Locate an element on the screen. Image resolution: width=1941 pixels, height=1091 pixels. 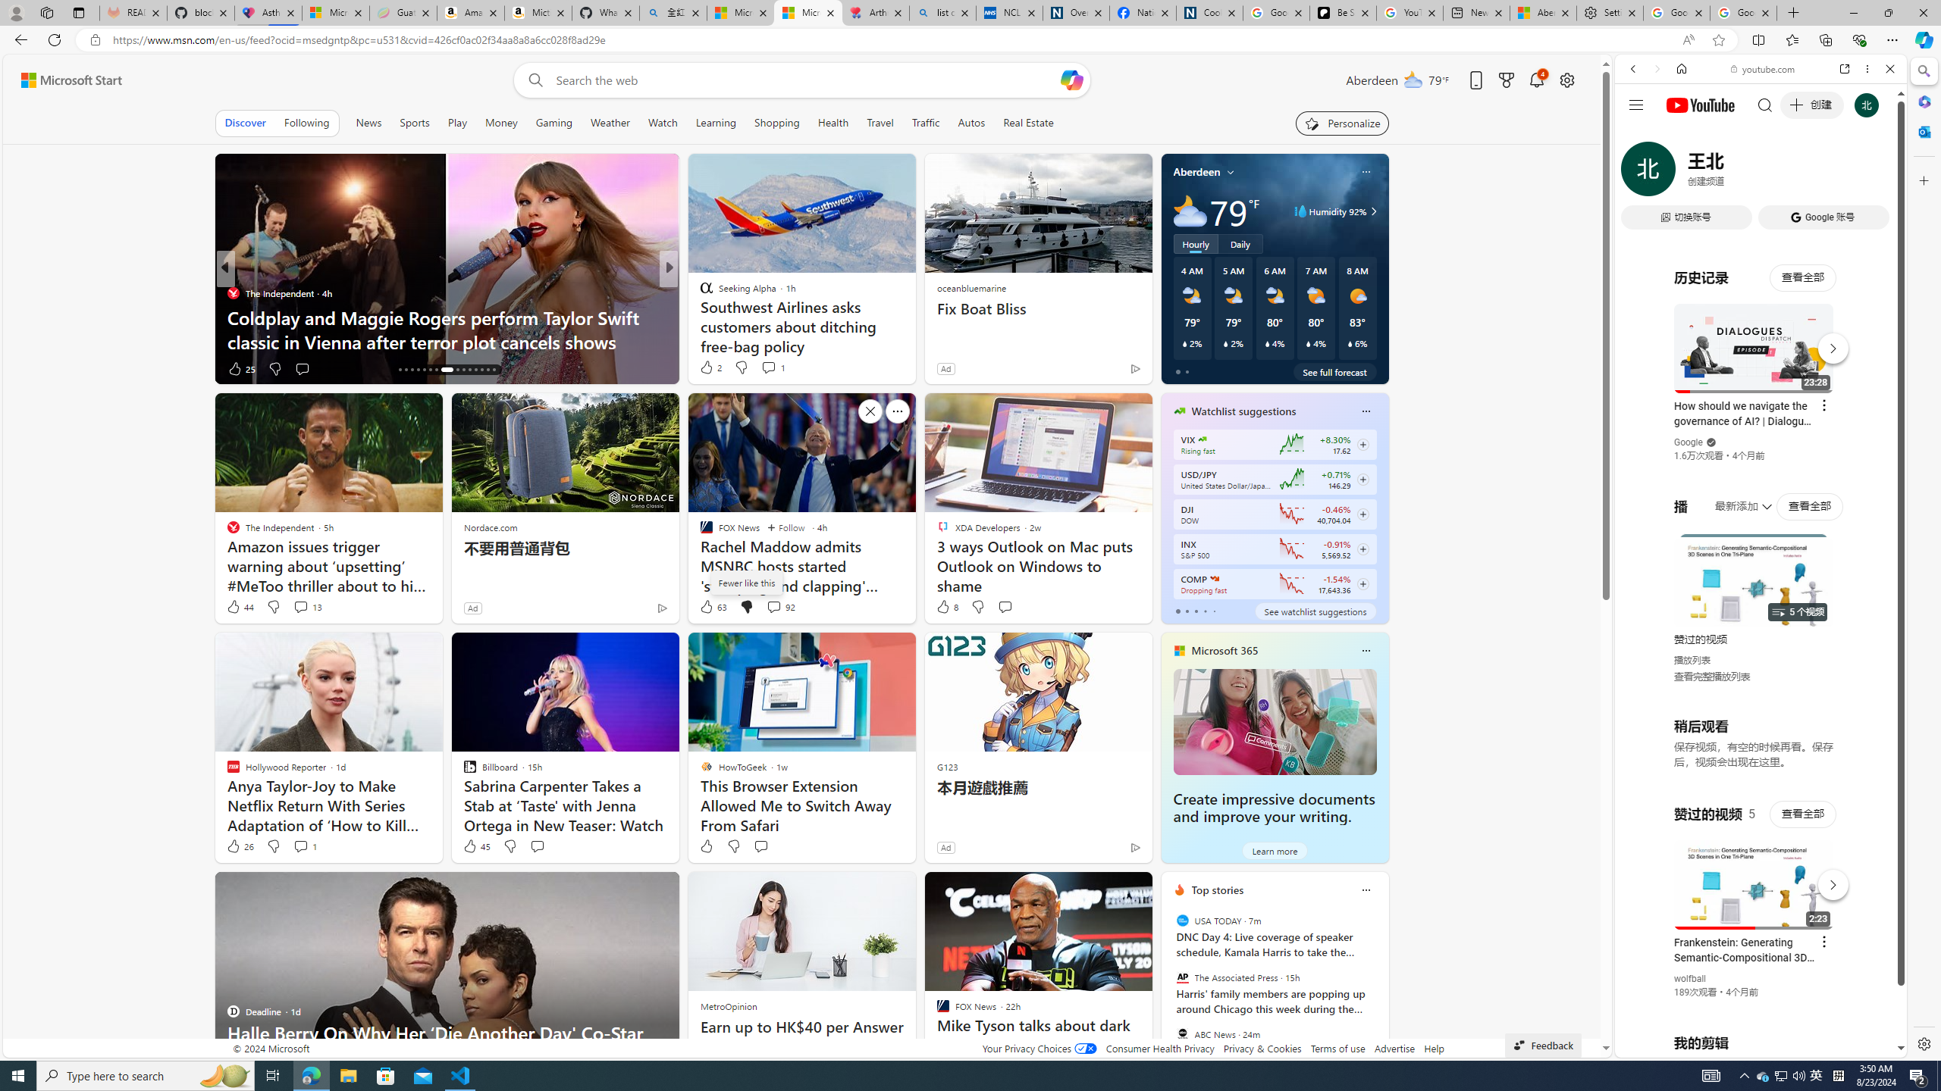
Class: dict_pnIcon rms_img is located at coordinates (1749, 1046).